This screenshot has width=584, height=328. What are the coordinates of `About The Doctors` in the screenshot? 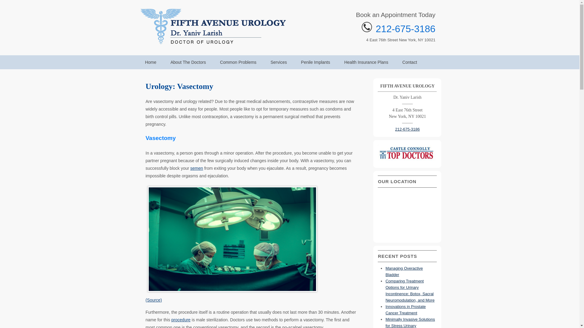 It's located at (188, 61).